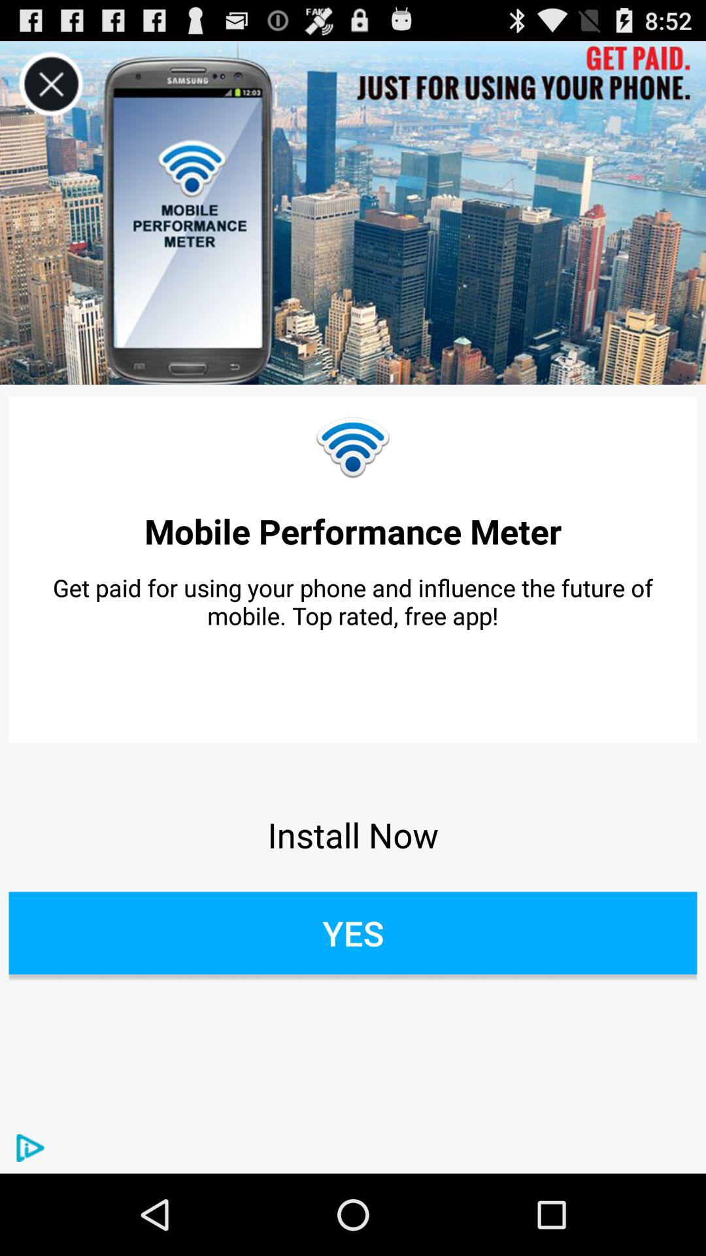 Image resolution: width=706 pixels, height=1256 pixels. Describe the element at coordinates (353, 602) in the screenshot. I see `click item above the install now item` at that location.